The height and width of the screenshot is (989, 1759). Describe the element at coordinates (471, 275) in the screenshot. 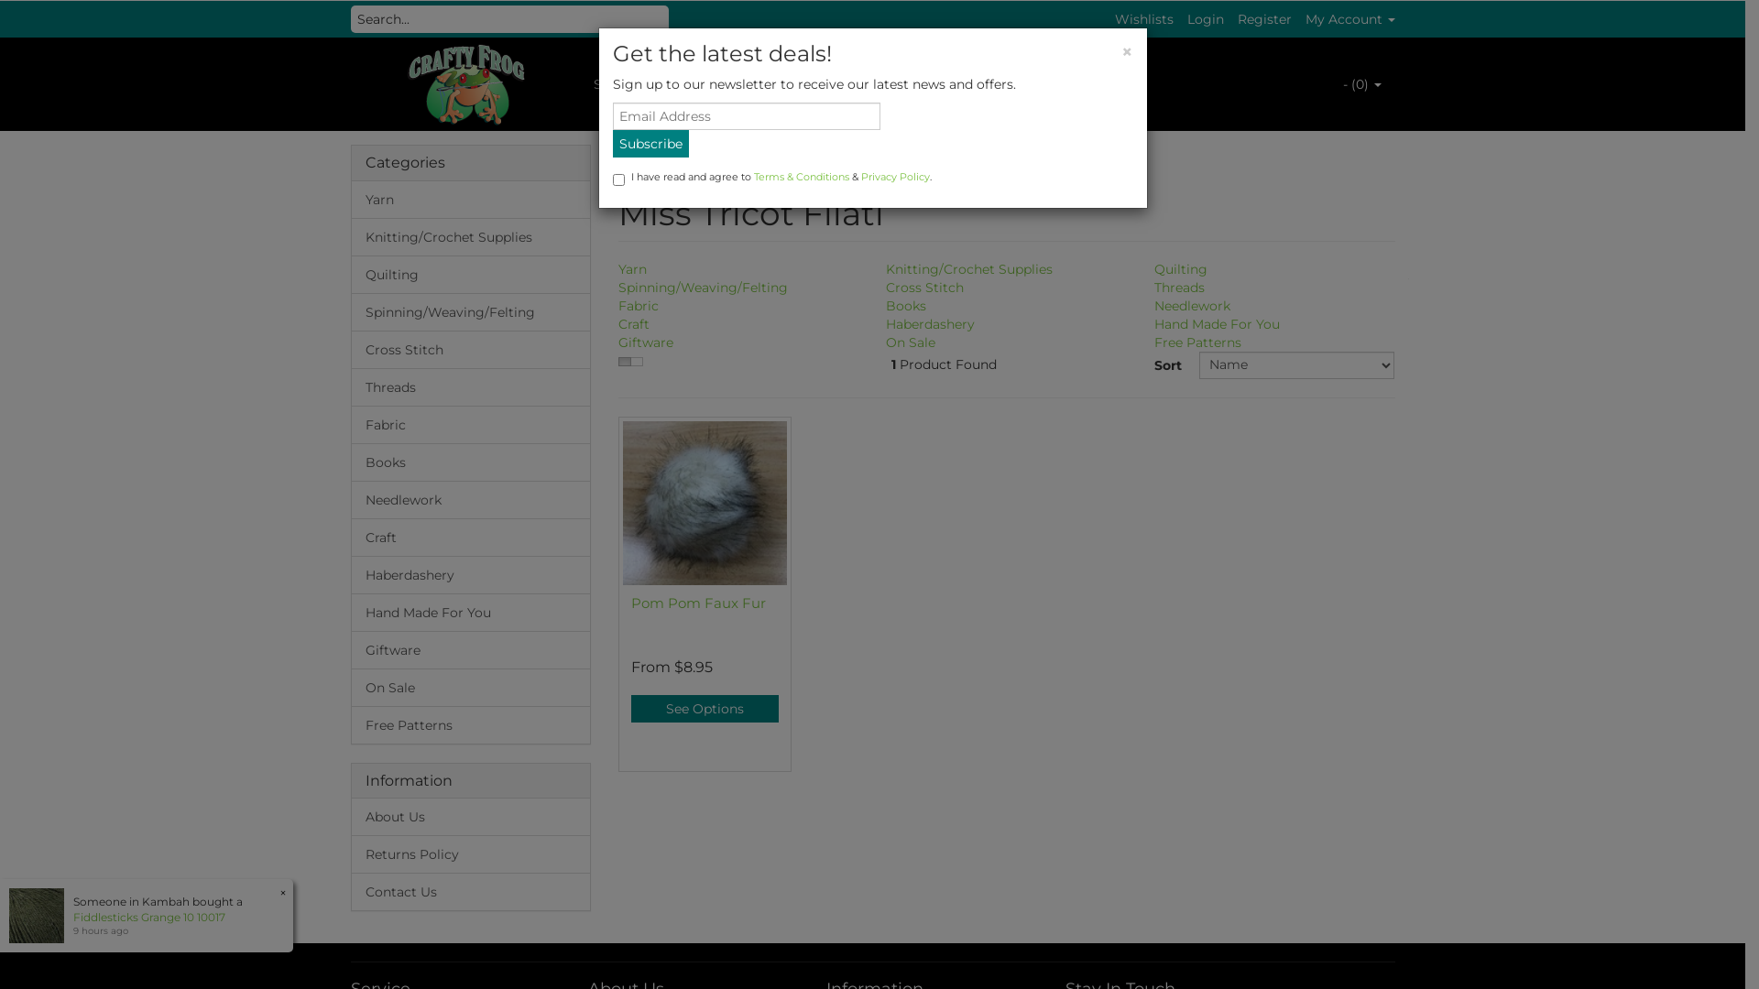

I see `Quilting` at that location.